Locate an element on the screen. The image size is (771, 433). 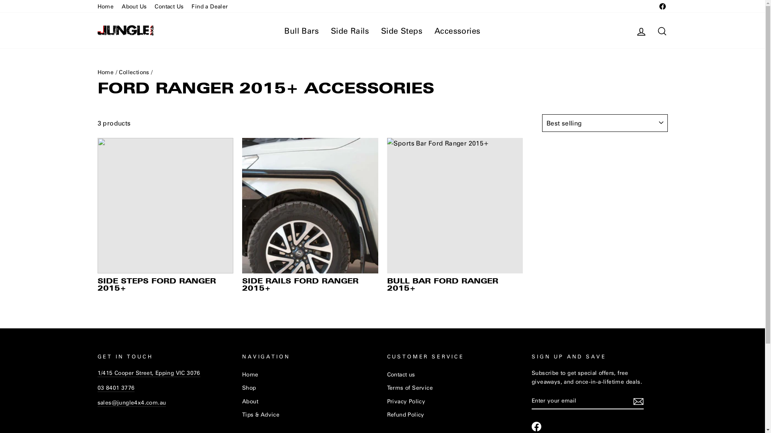
Side Steps is located at coordinates (402, 30).